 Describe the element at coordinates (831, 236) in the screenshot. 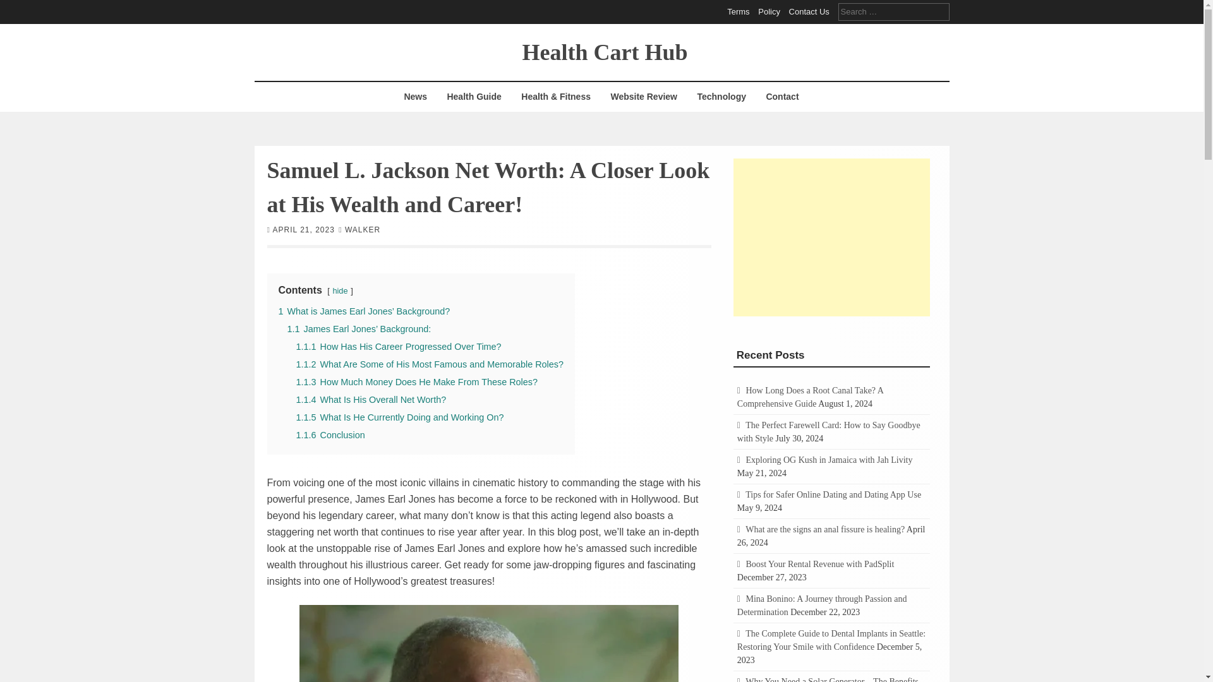

I see `Advertisement` at that location.